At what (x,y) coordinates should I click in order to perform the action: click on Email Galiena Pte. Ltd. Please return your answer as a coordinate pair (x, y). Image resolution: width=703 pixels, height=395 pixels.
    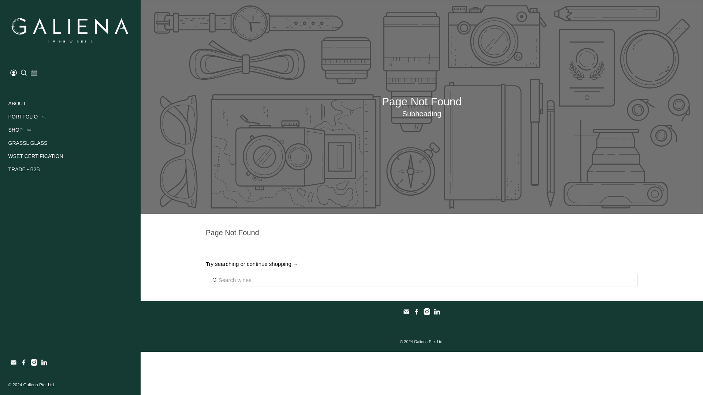
    Looking at the image, I should click on (13, 364).